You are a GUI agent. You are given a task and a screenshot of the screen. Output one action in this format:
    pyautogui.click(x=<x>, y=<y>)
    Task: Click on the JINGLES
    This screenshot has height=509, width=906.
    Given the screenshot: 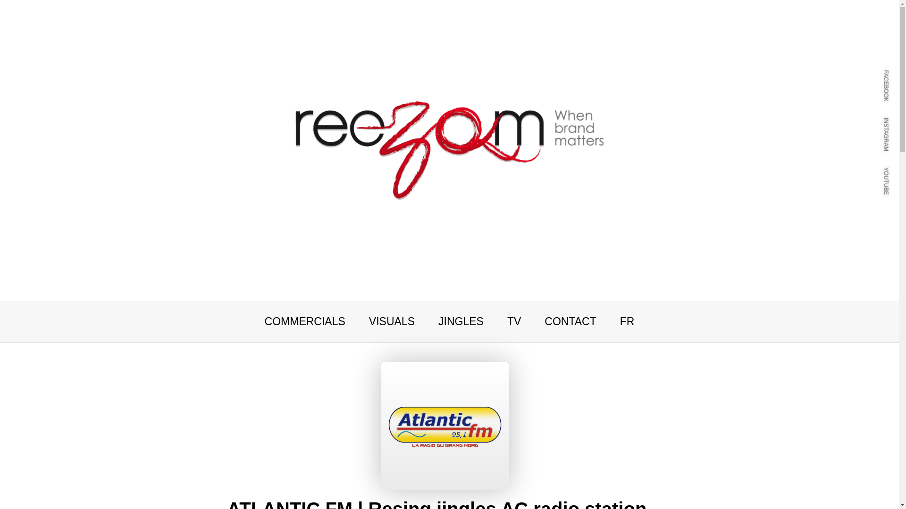 What is the action you would take?
    pyautogui.click(x=461, y=321)
    